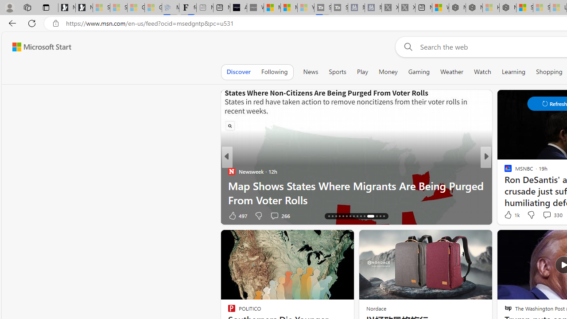 The height and width of the screenshot is (319, 567). Describe the element at coordinates (369, 216) in the screenshot. I see `AutomationID: tab-27` at that location.